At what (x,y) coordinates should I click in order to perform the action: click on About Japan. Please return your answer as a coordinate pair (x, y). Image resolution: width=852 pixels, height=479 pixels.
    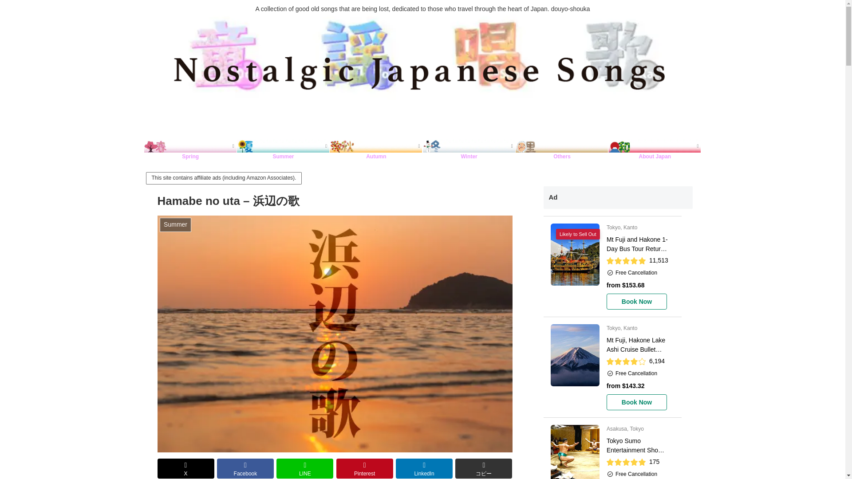
    Looking at the image, I should click on (655, 146).